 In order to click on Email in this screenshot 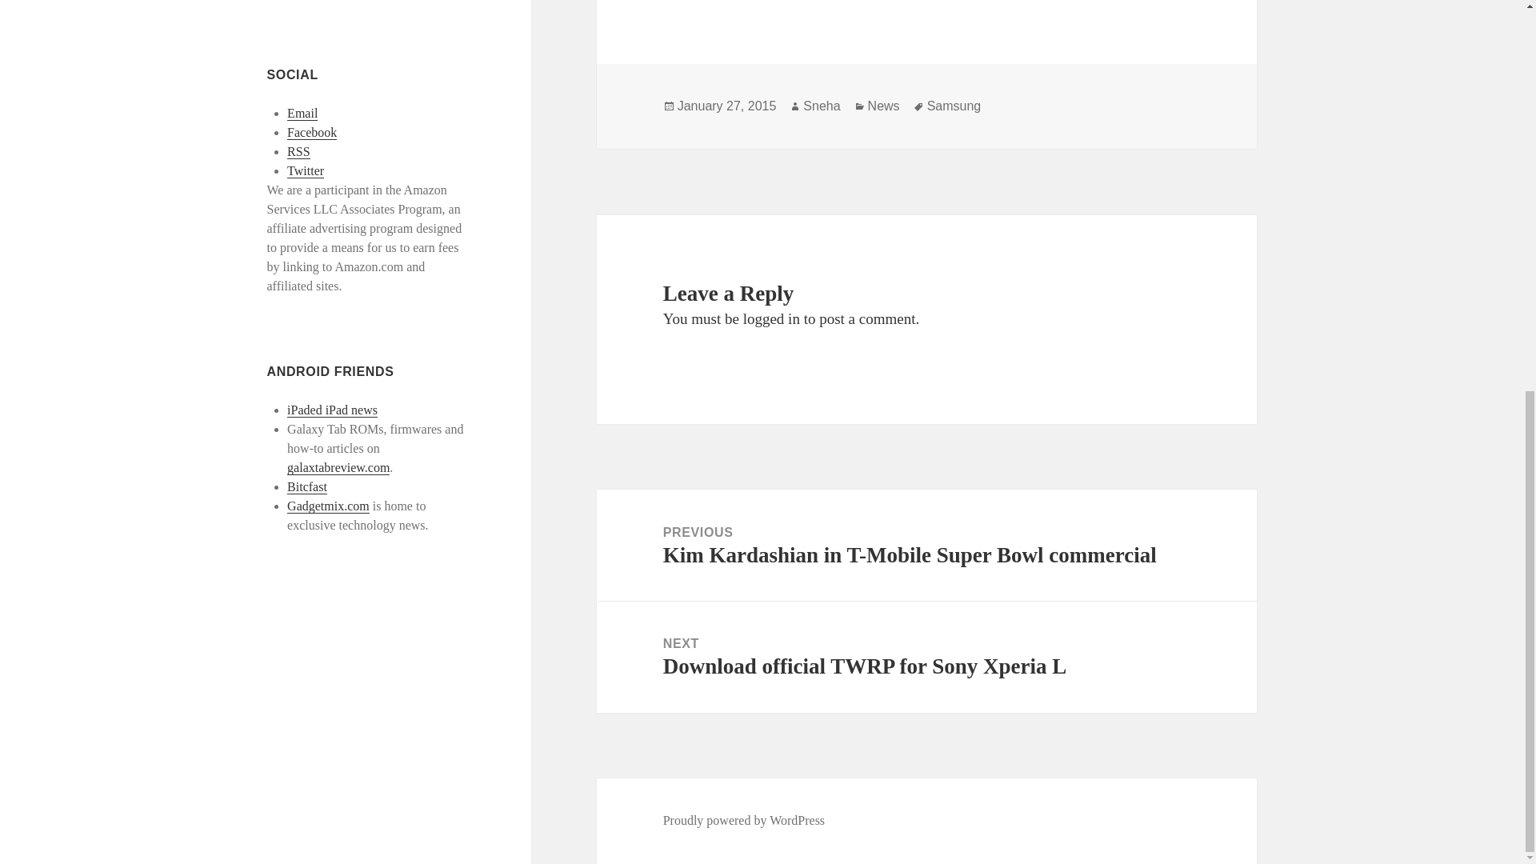, I will do `click(302, 114)`.